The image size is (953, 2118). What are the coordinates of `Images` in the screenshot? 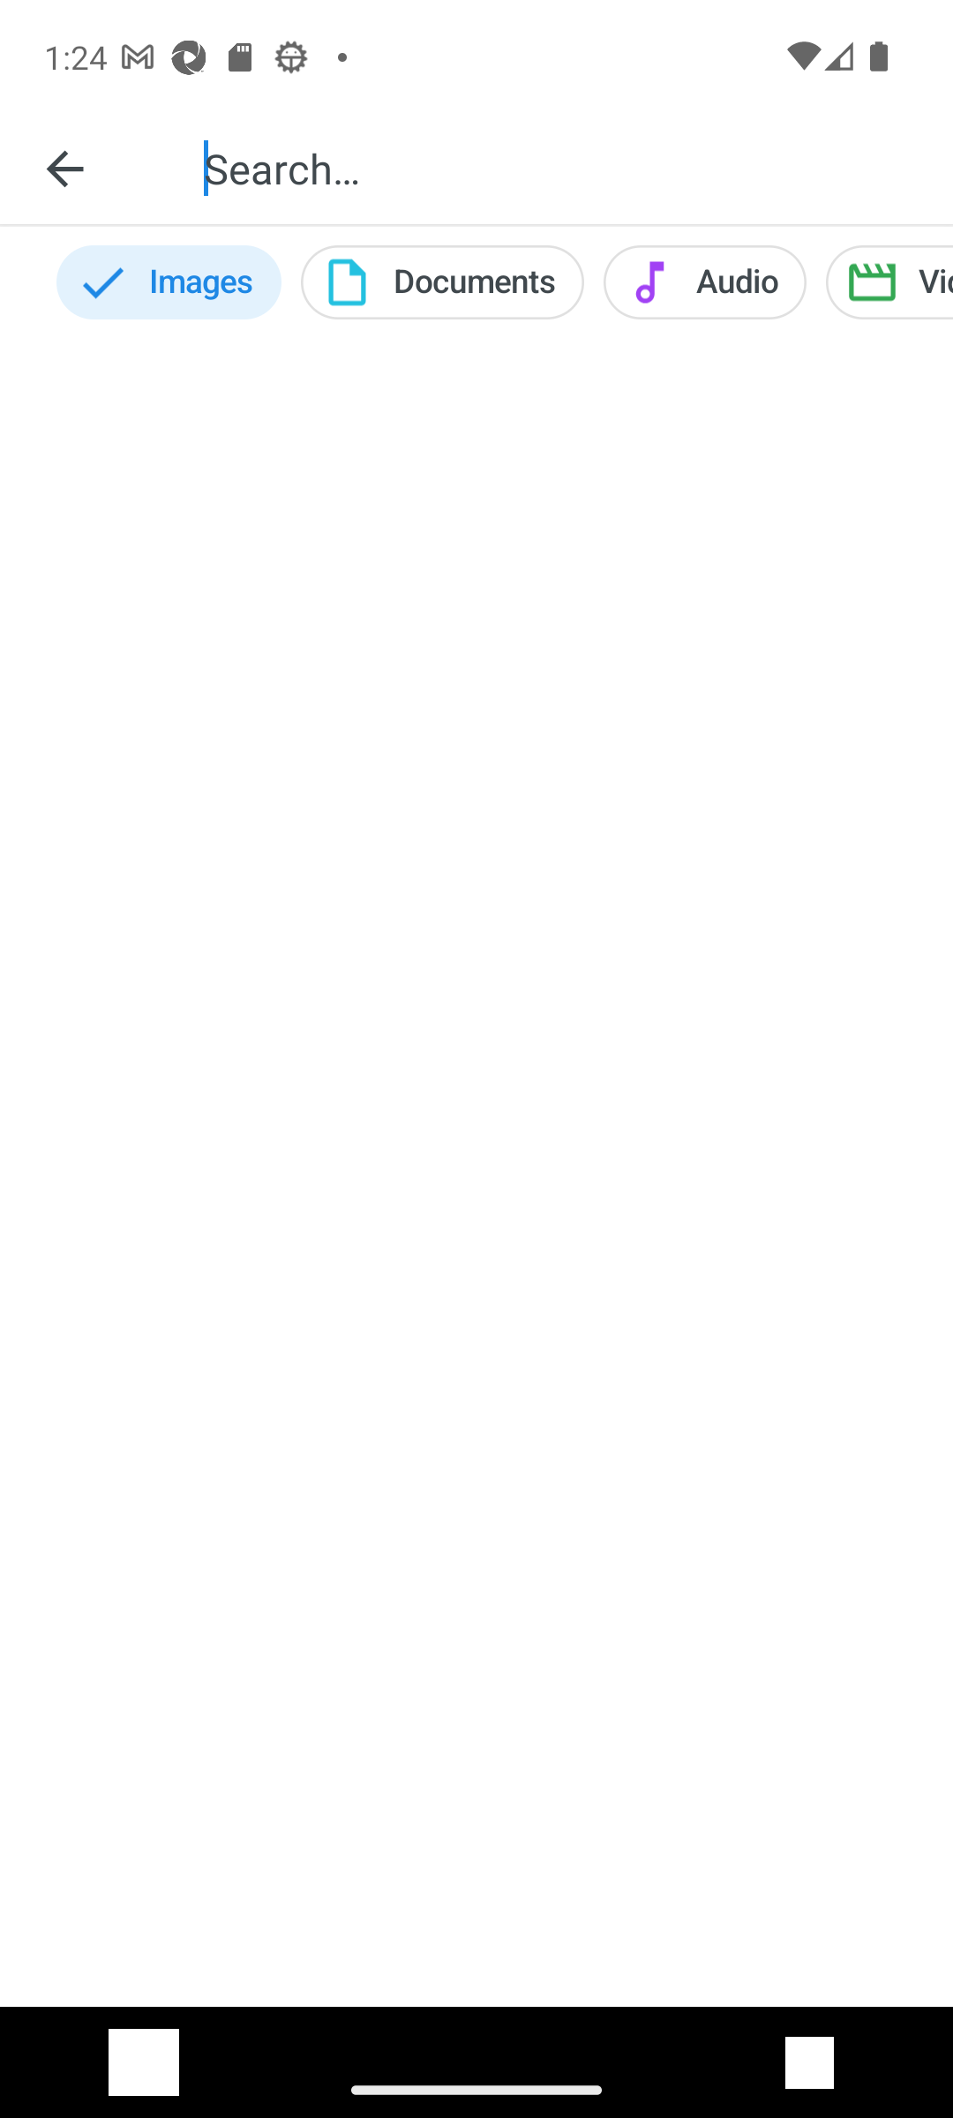 It's located at (168, 282).